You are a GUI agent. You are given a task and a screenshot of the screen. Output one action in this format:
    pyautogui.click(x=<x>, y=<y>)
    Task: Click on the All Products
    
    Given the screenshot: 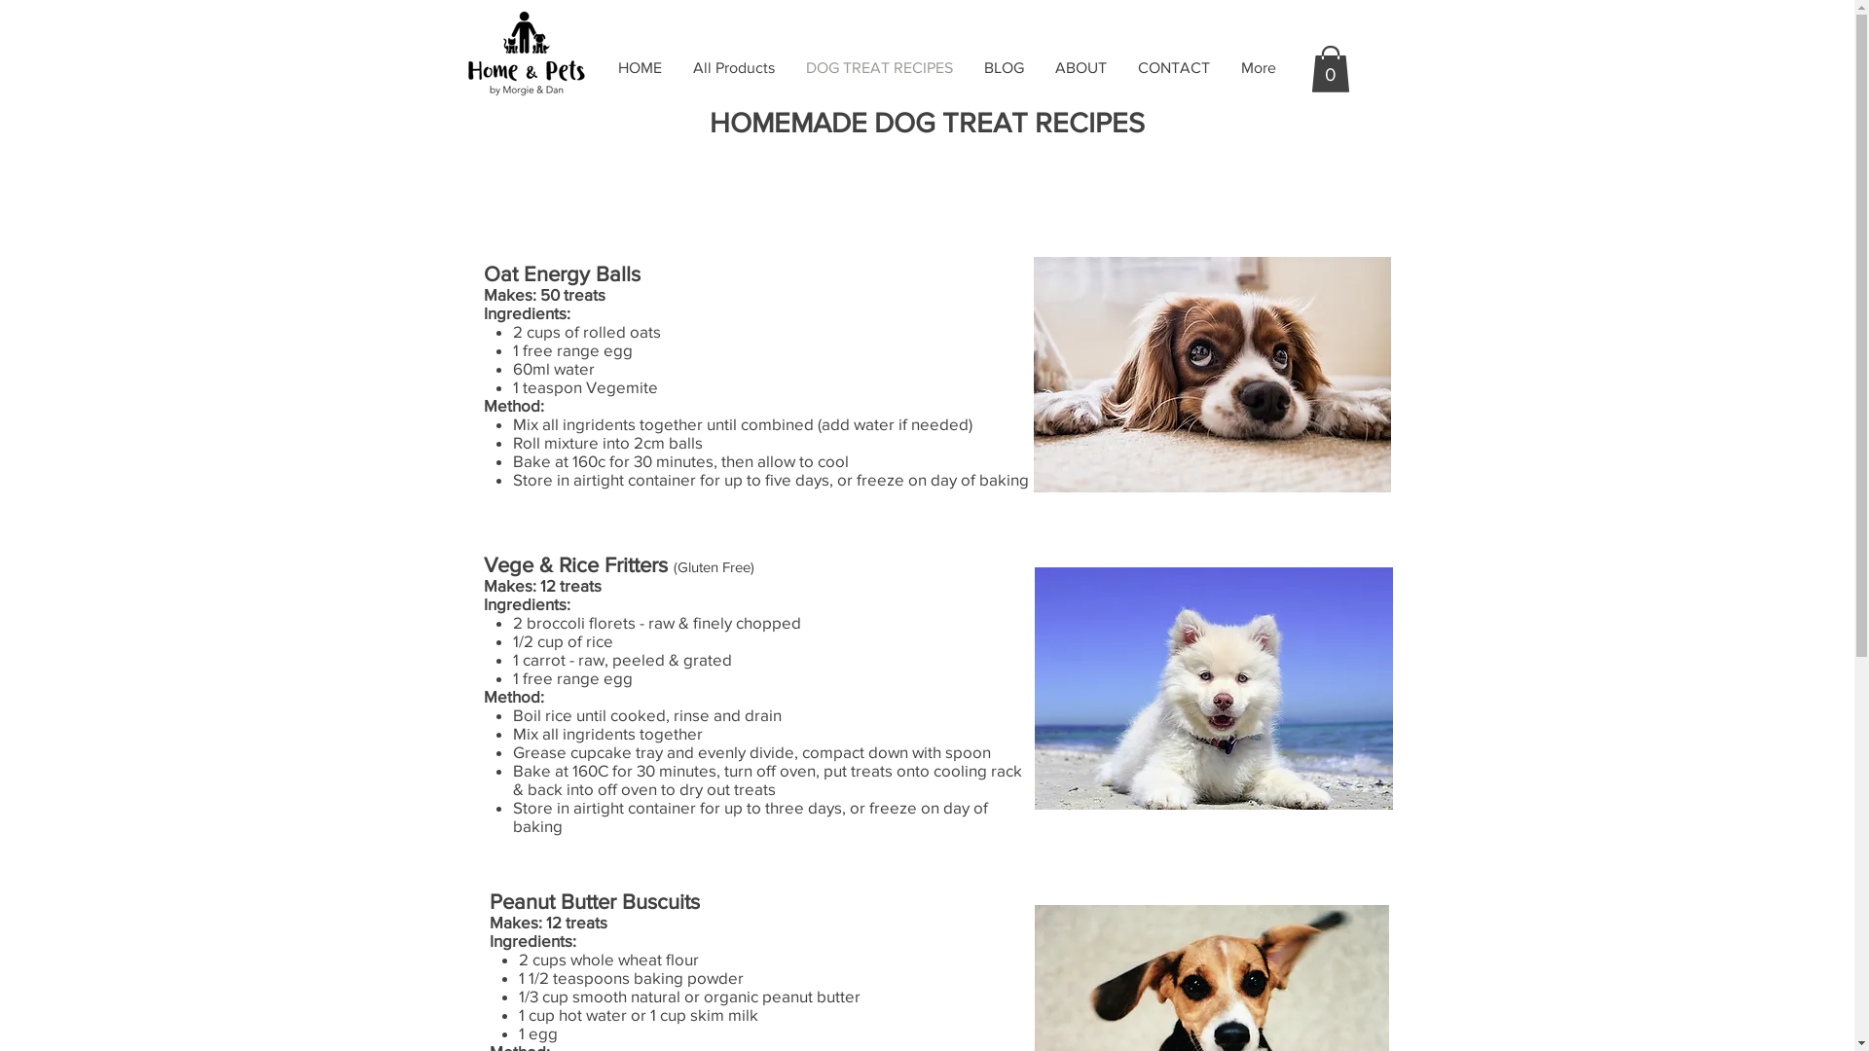 What is the action you would take?
    pyautogui.click(x=734, y=68)
    